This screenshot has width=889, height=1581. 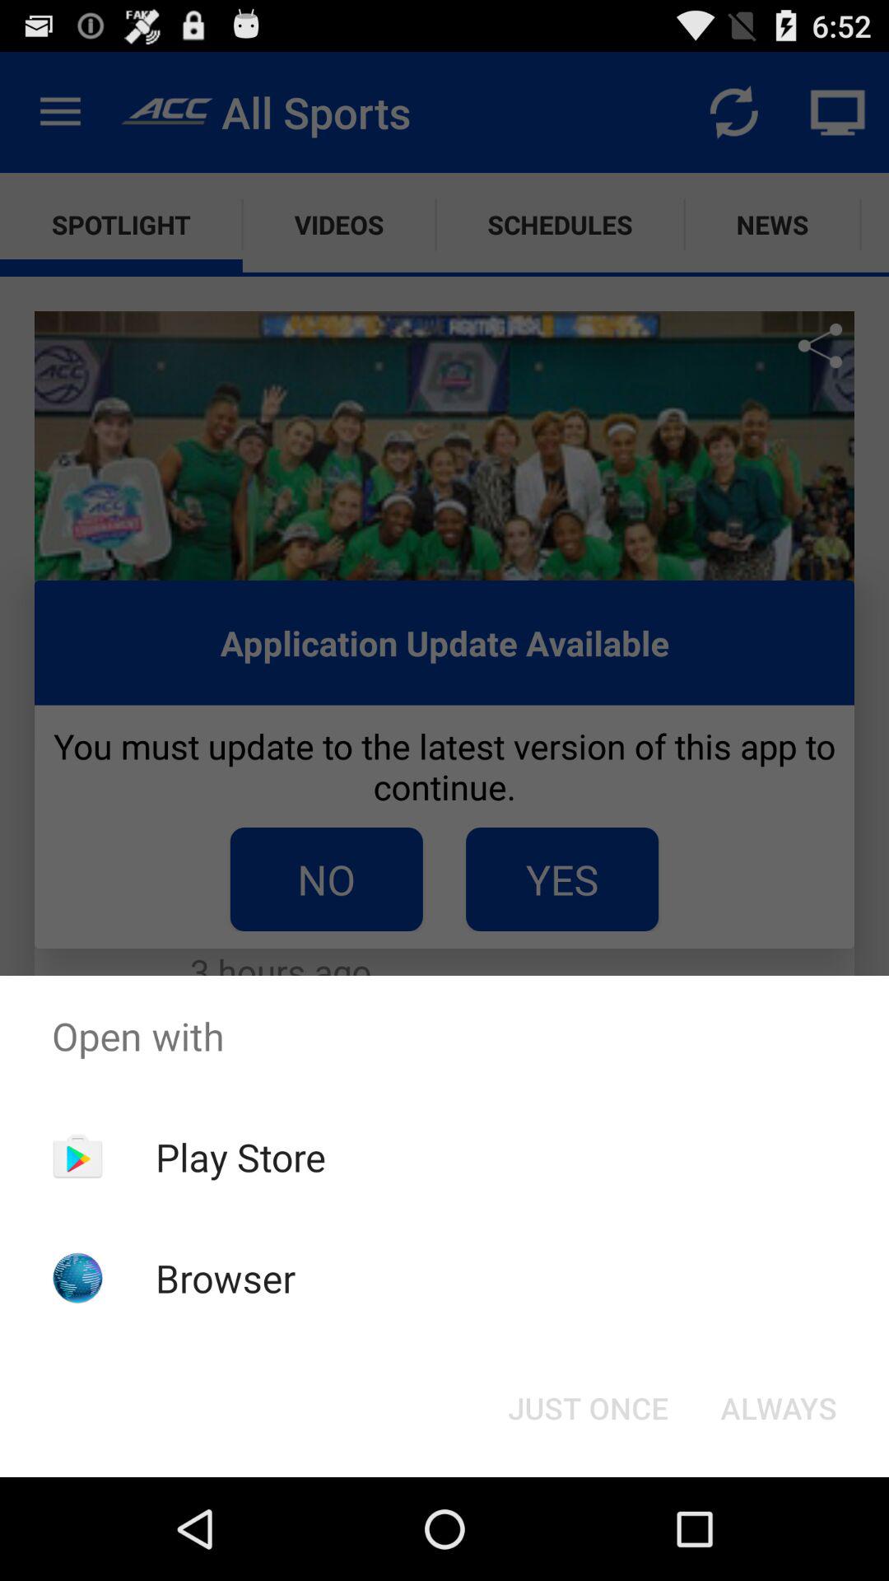 I want to click on launch play store, so click(x=240, y=1157).